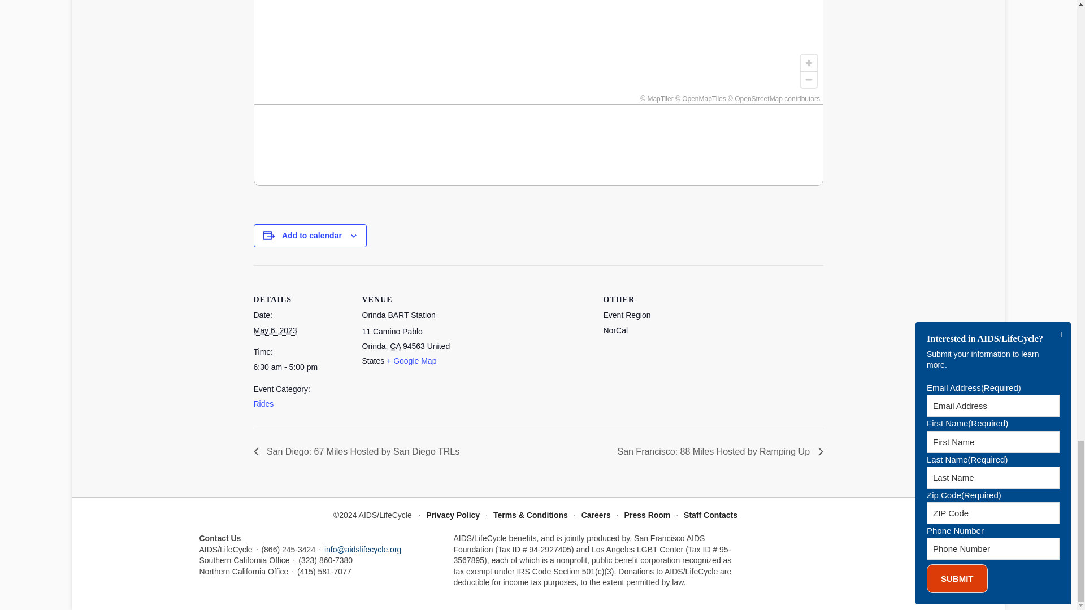  What do you see at coordinates (394, 346) in the screenshot?
I see `California` at bounding box center [394, 346].